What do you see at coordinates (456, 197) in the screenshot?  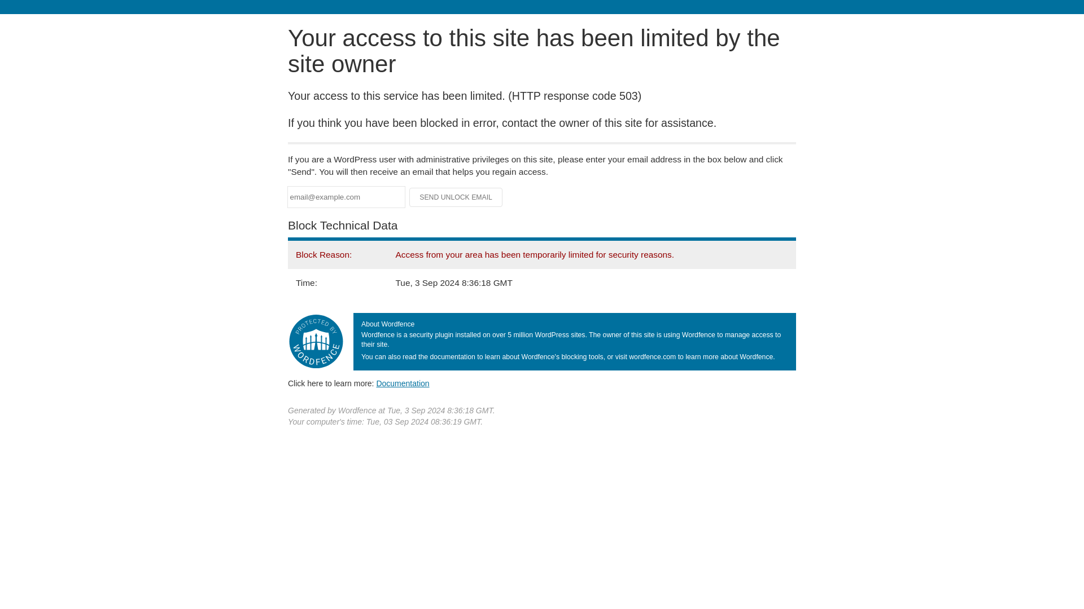 I see `Send Unlock Email` at bounding box center [456, 197].